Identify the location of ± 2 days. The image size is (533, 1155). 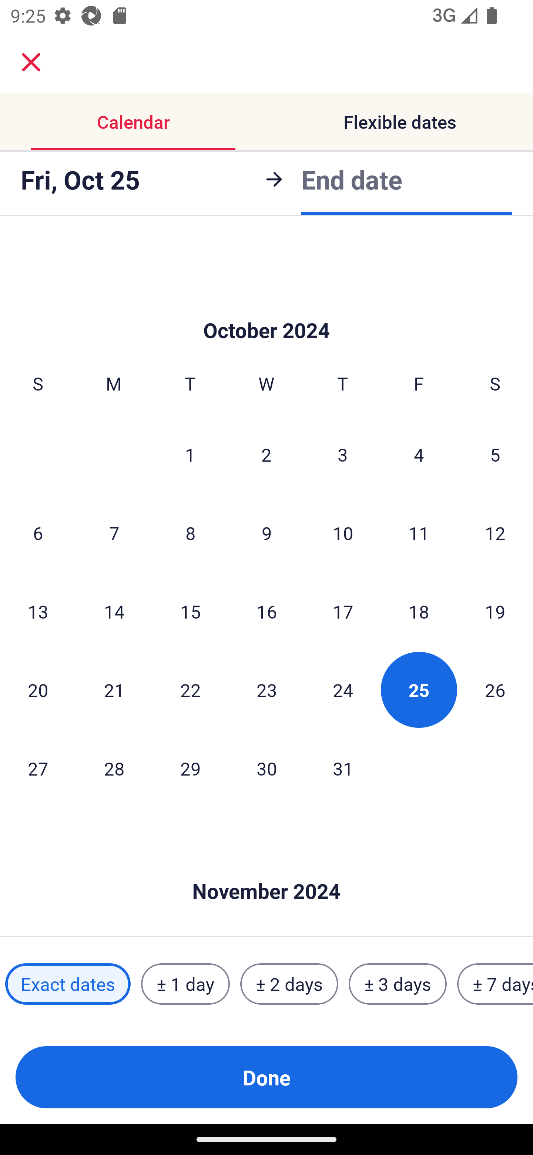
(289, 984).